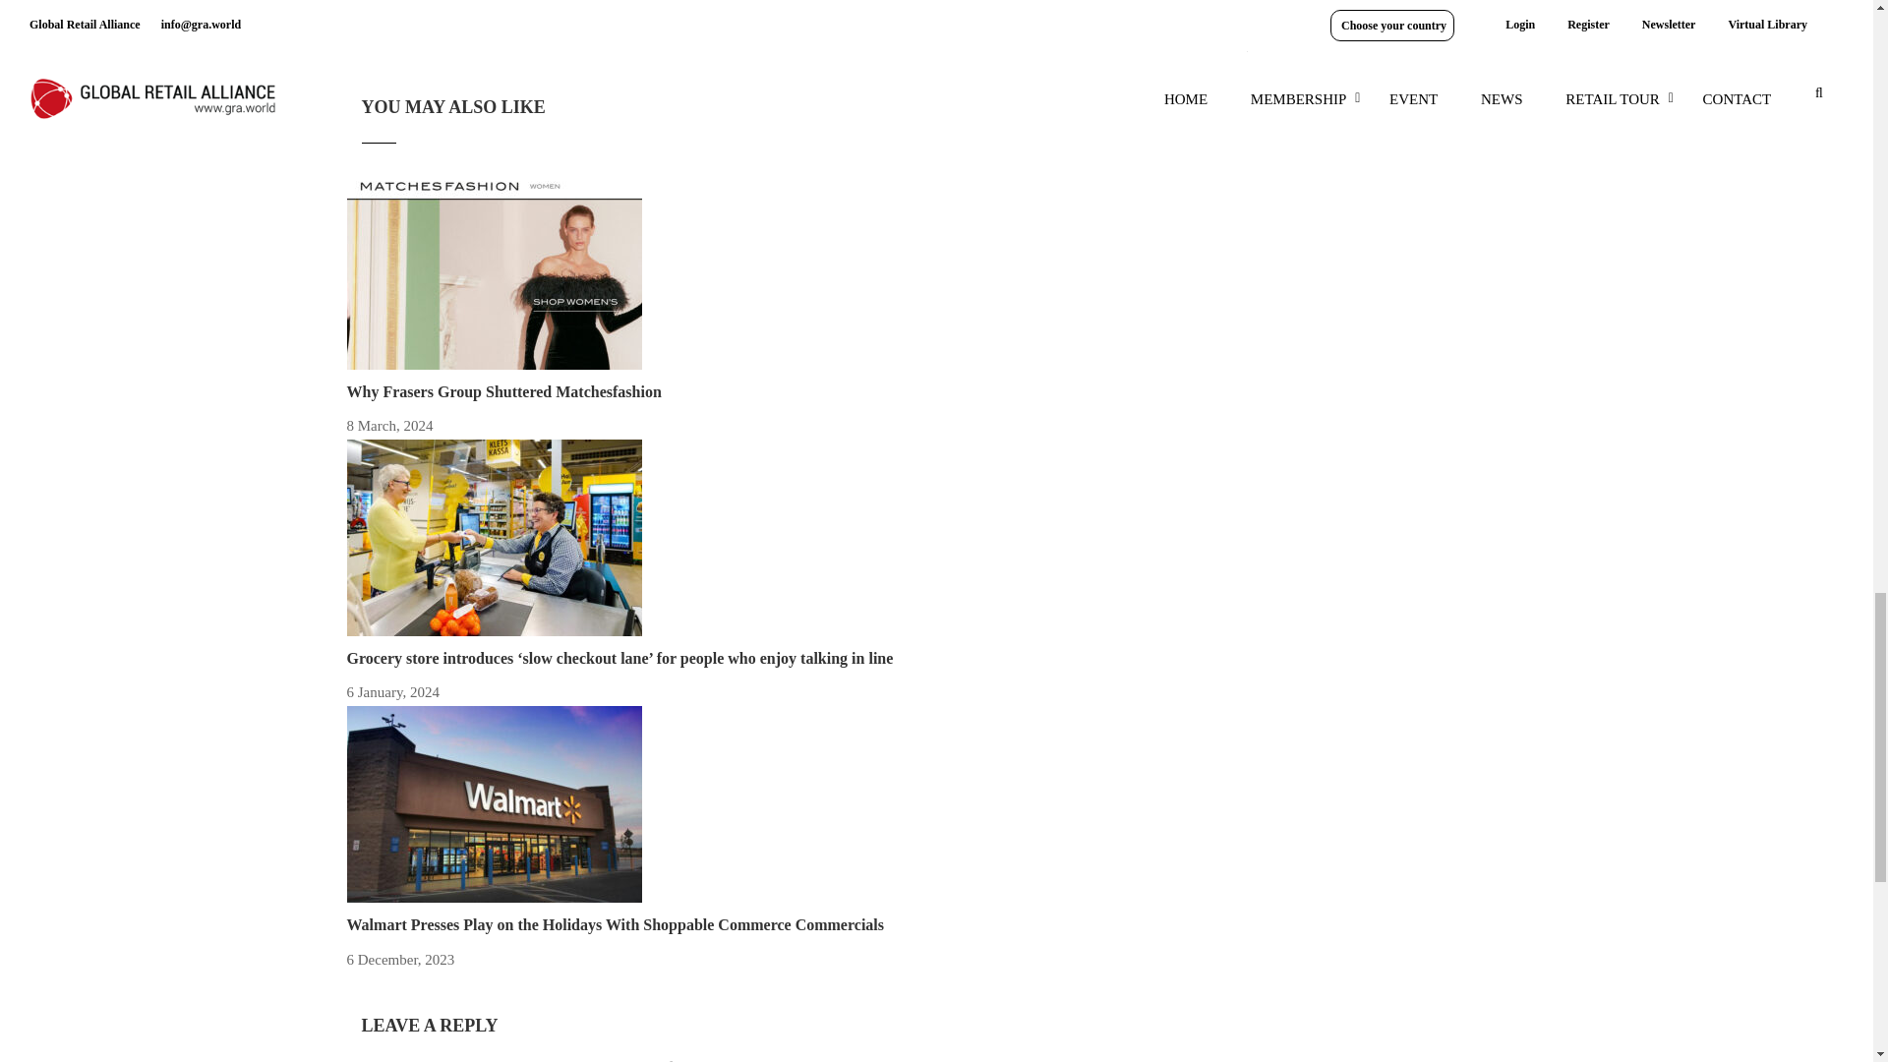  What do you see at coordinates (494, 804) in the screenshot?
I see `walmart` at bounding box center [494, 804].